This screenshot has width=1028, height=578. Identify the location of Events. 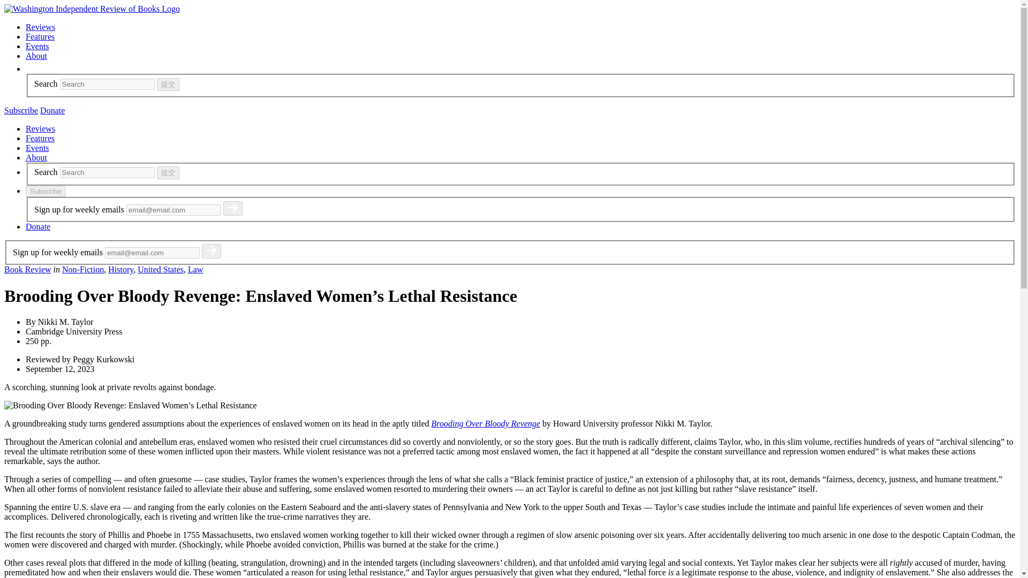
(37, 148).